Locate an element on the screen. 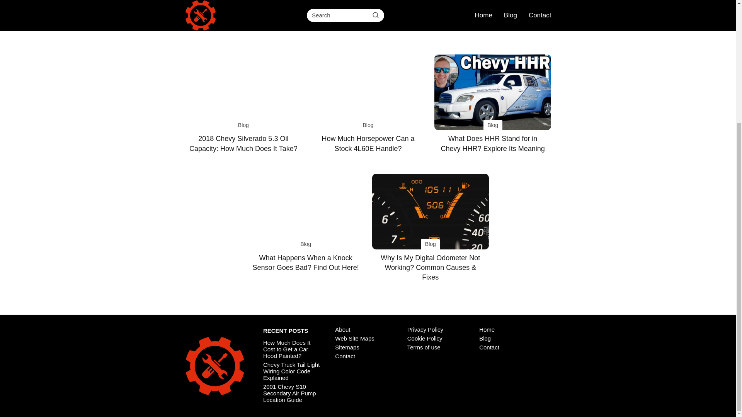  Chevy Truck Tail Light Wiring Color Code Explained is located at coordinates (291, 371).